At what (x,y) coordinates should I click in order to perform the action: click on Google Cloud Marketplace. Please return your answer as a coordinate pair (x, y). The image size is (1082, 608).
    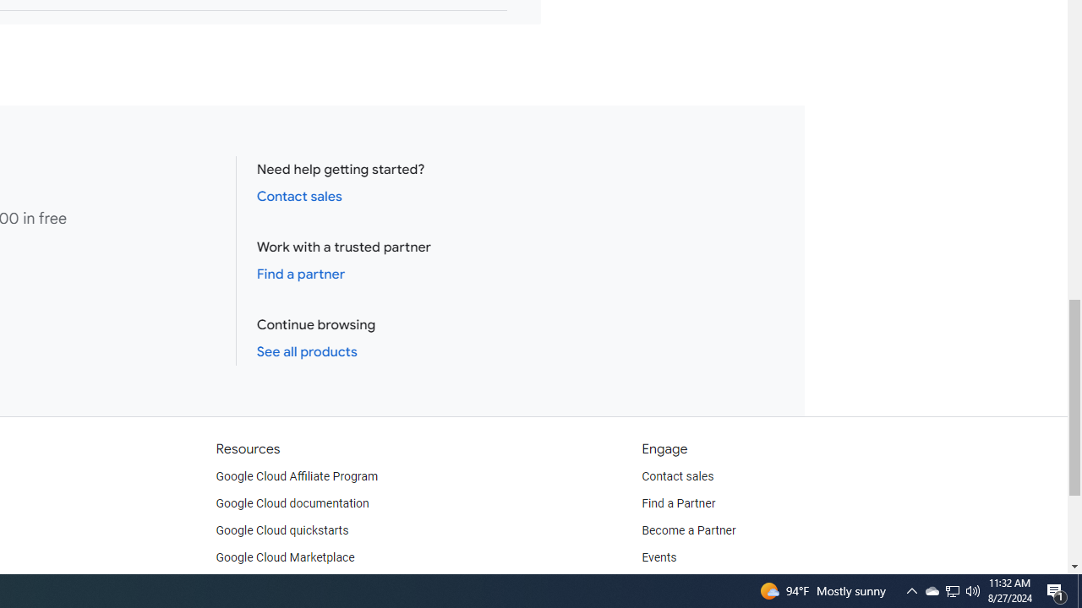
    Looking at the image, I should click on (284, 557).